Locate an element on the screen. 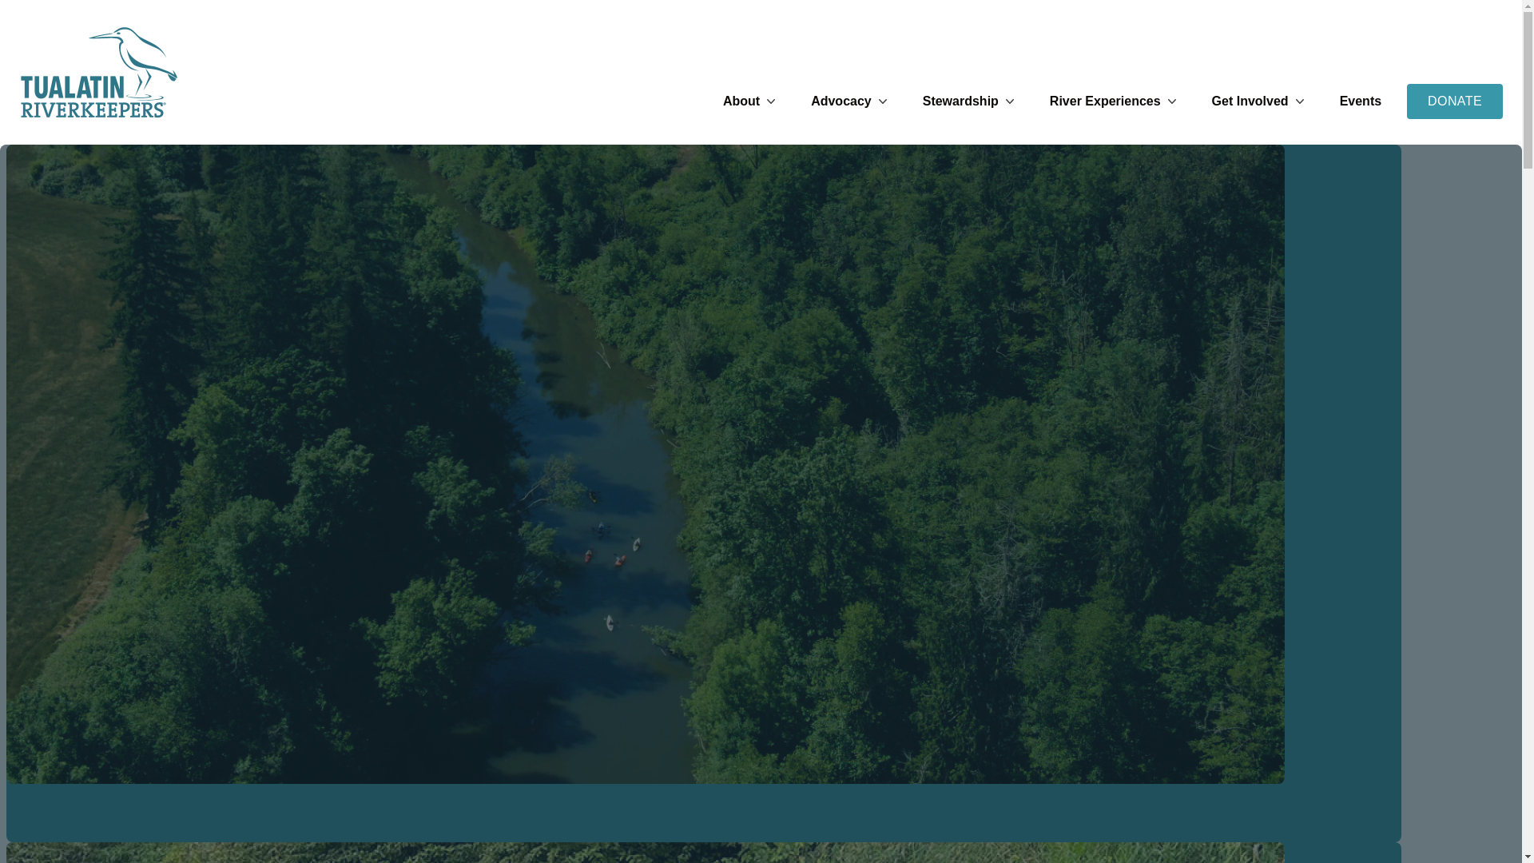  DONATE is located at coordinates (1454, 101).